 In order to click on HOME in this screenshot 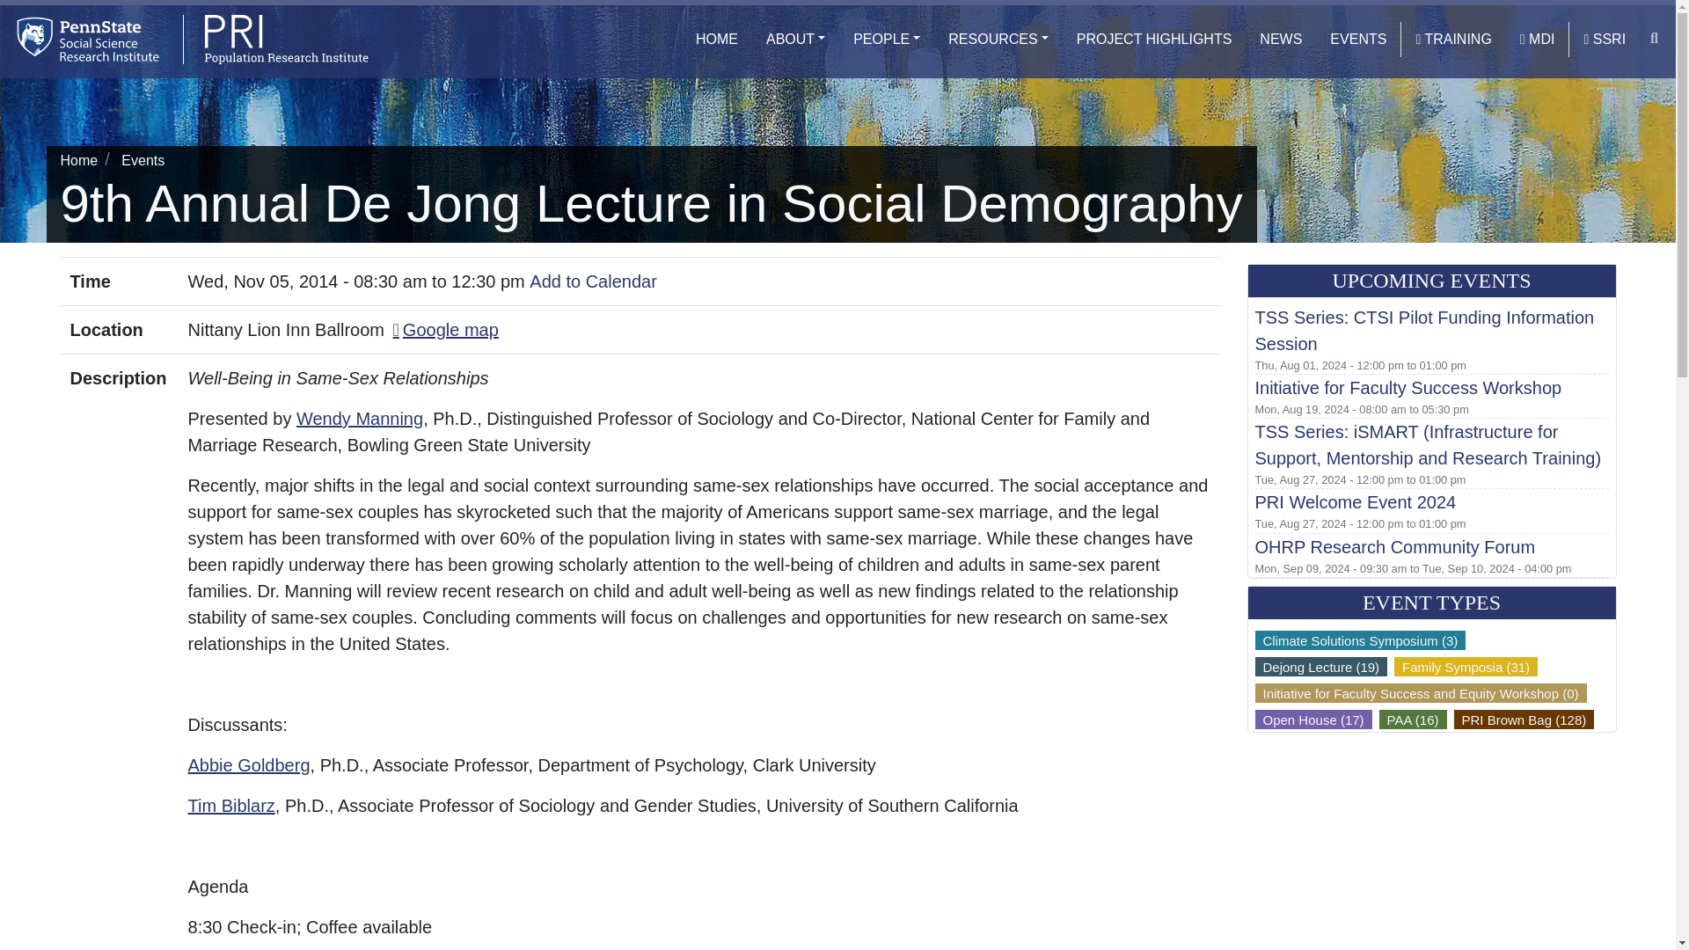, I will do `click(716, 39)`.